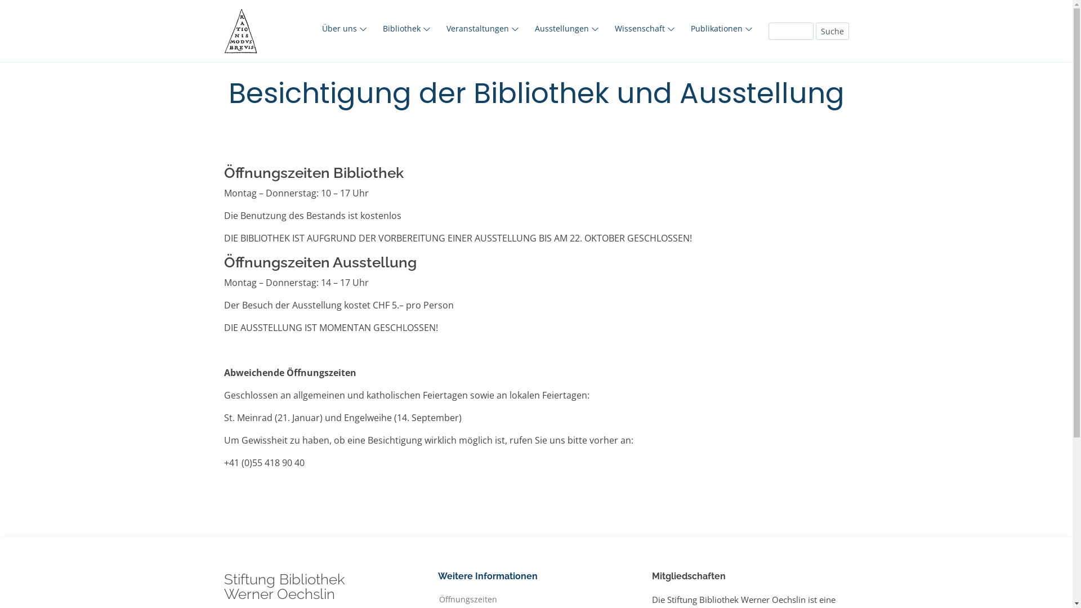 The height and width of the screenshot is (608, 1081). I want to click on Veranstaltungen , so click(482, 28).